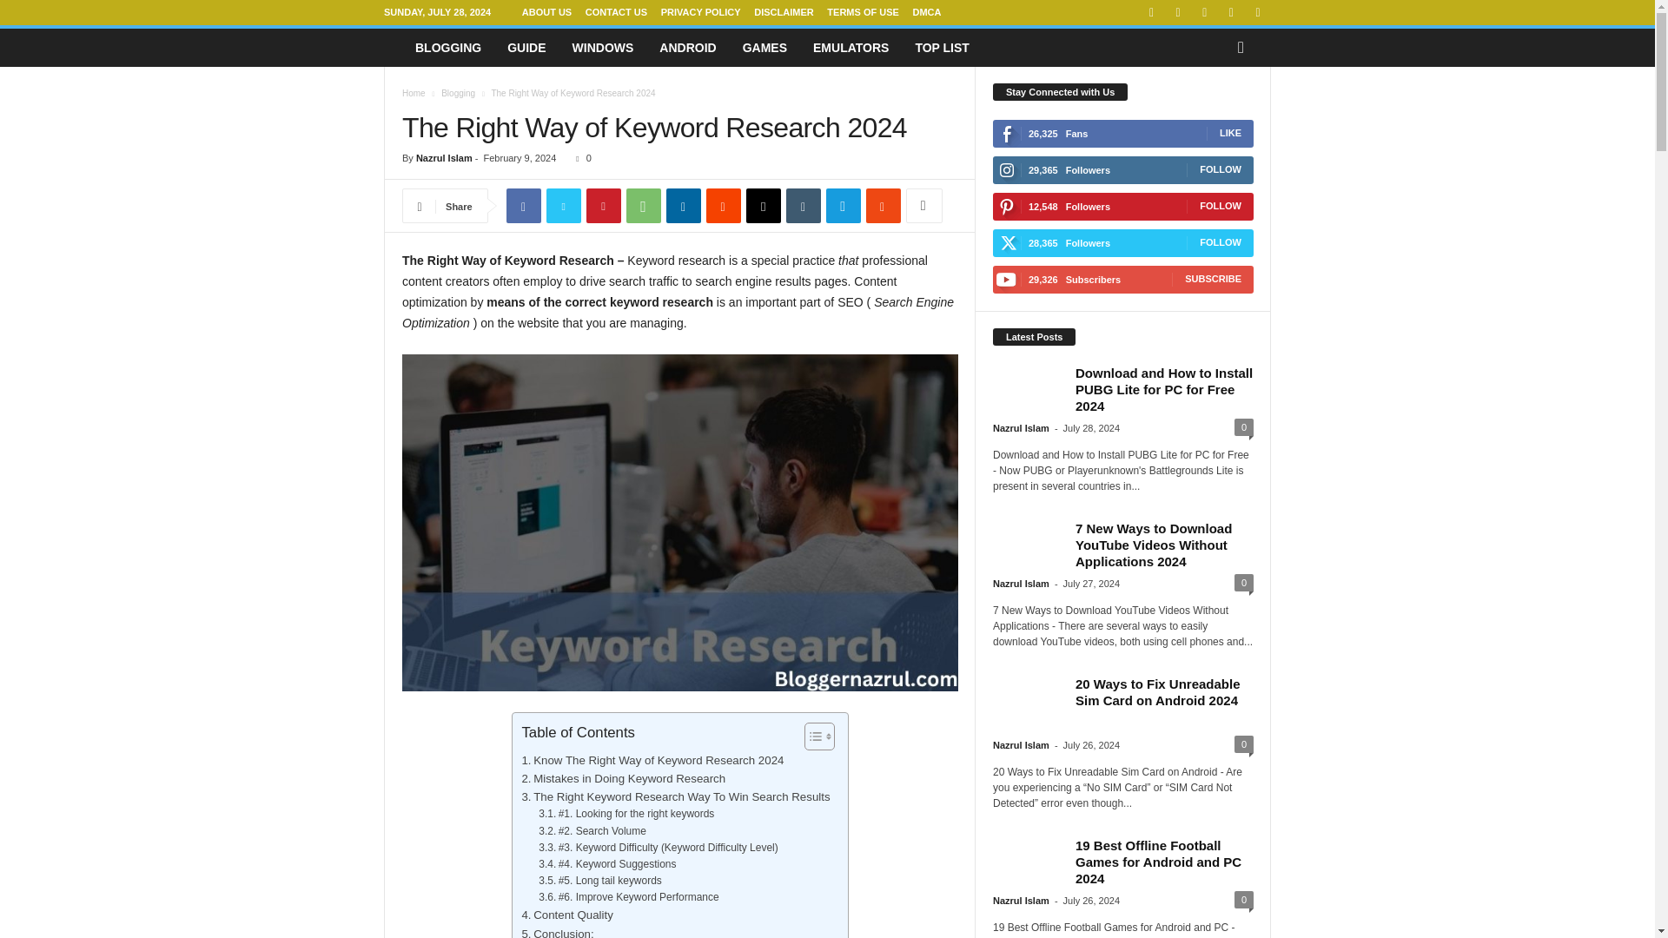 This screenshot has height=938, width=1668. I want to click on BLOGGING, so click(447, 47).